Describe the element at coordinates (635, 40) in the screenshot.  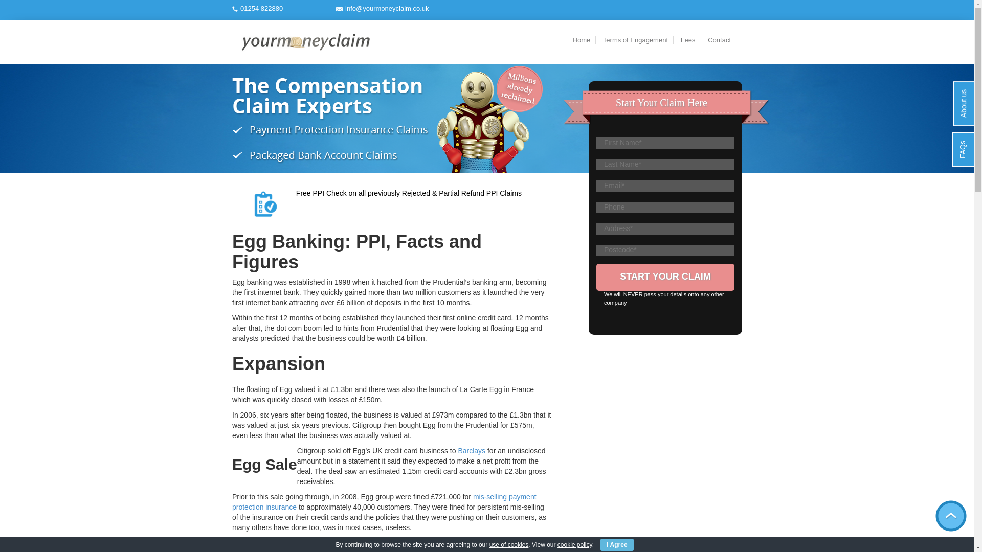
I see `Terms of Engagement` at that location.